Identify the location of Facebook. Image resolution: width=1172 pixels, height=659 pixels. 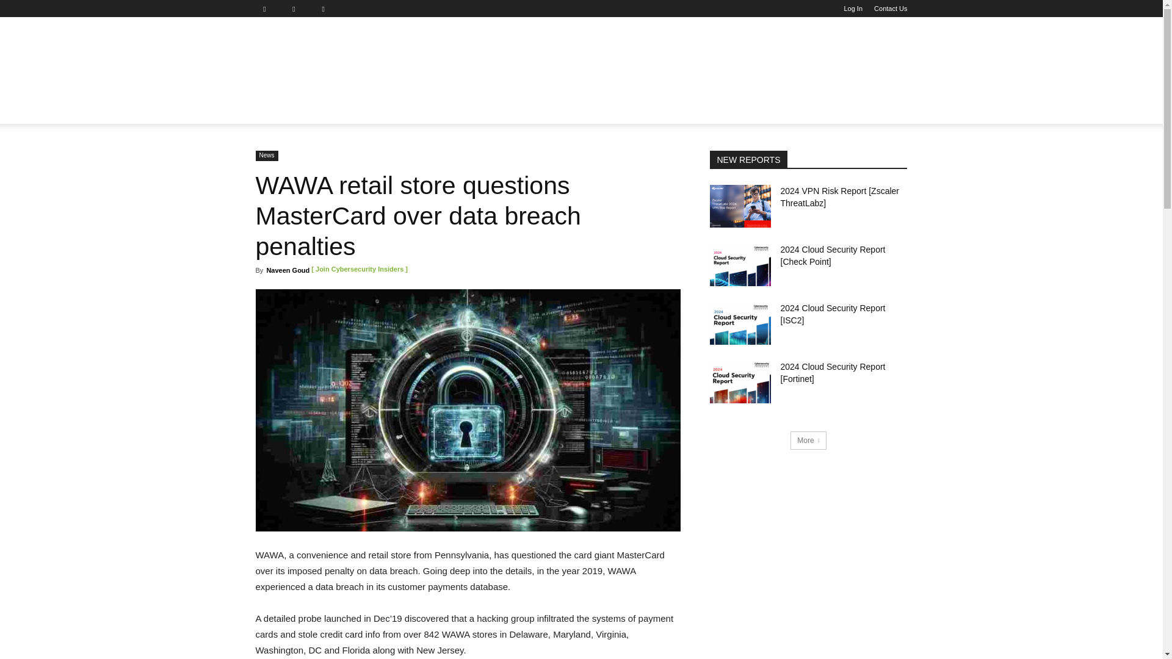
(269, 9).